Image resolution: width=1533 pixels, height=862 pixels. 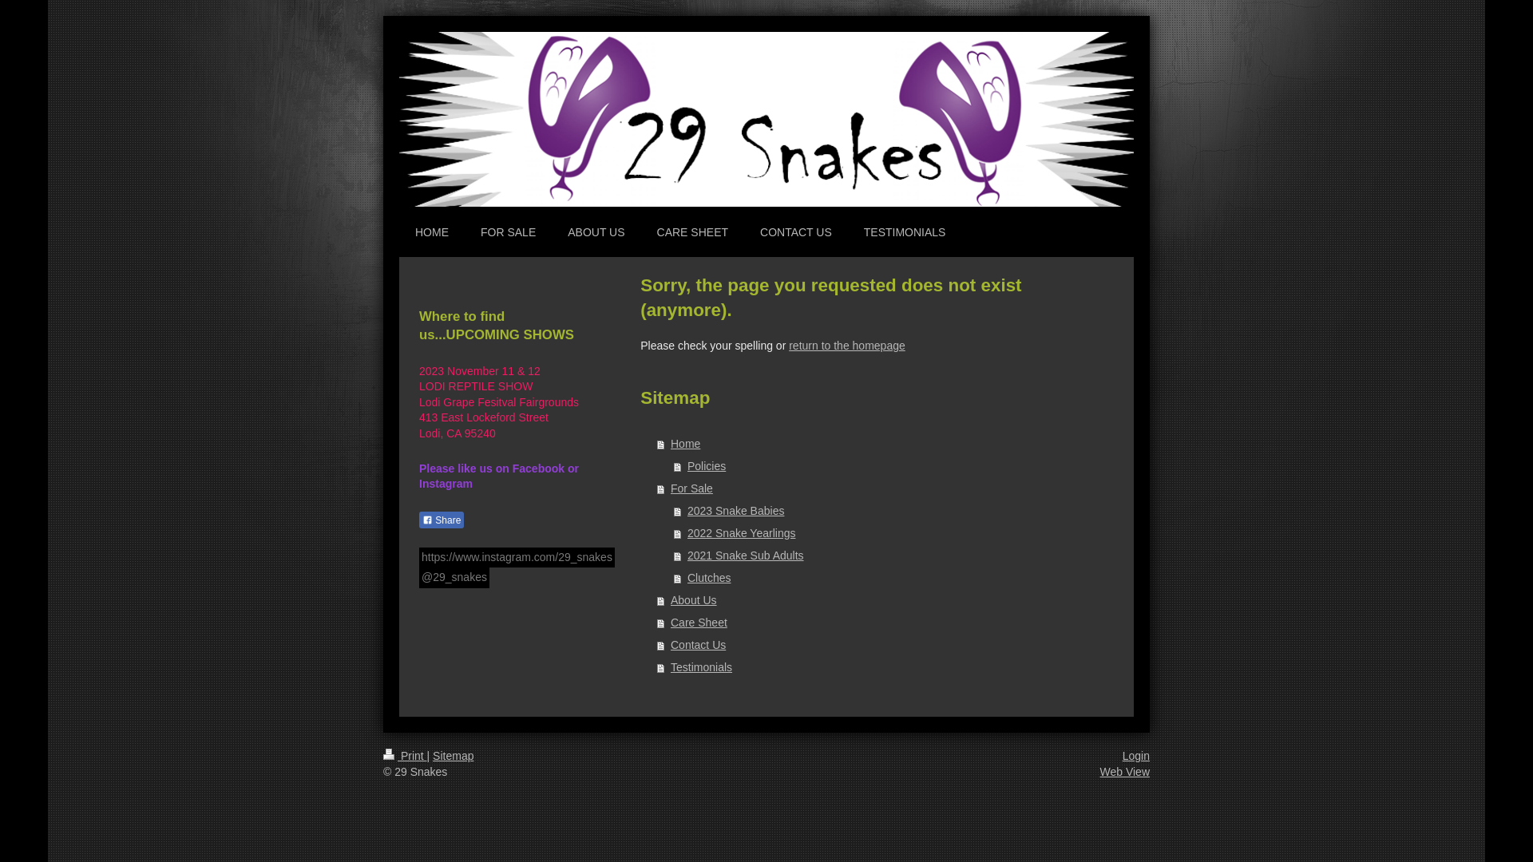 What do you see at coordinates (905, 231) in the screenshot?
I see `TESTIMONIALS` at bounding box center [905, 231].